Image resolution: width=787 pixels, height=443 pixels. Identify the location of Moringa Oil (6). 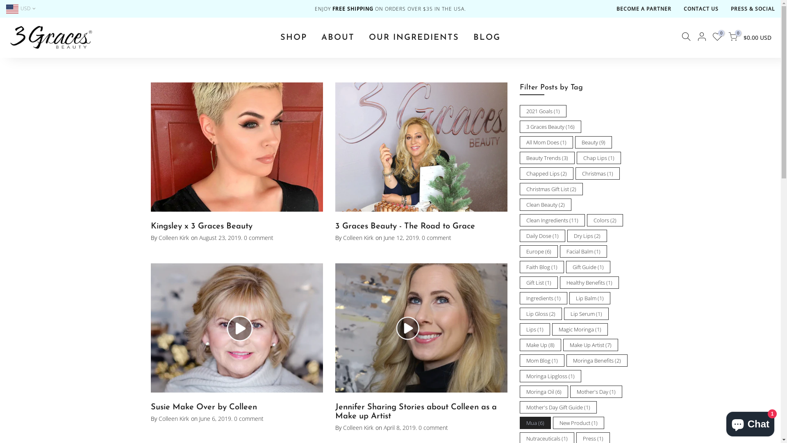
(544, 392).